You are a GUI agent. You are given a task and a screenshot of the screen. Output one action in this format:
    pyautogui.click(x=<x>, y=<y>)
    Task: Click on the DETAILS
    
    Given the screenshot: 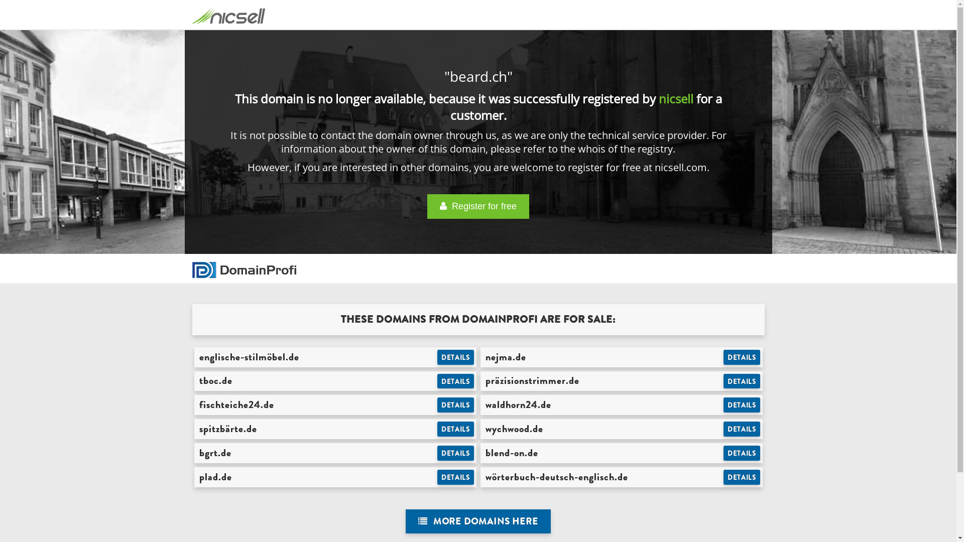 What is the action you would take?
    pyautogui.click(x=742, y=453)
    